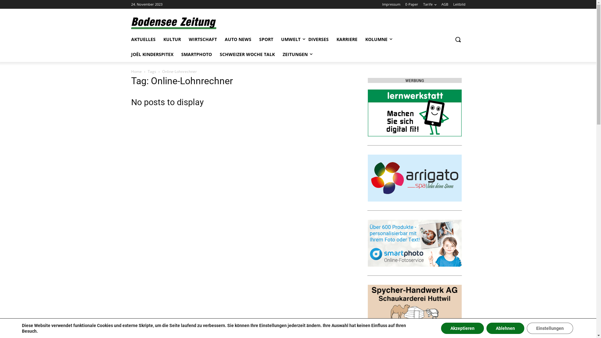 The width and height of the screenshot is (601, 338). Describe the element at coordinates (430, 4) in the screenshot. I see `Tarife` at that location.